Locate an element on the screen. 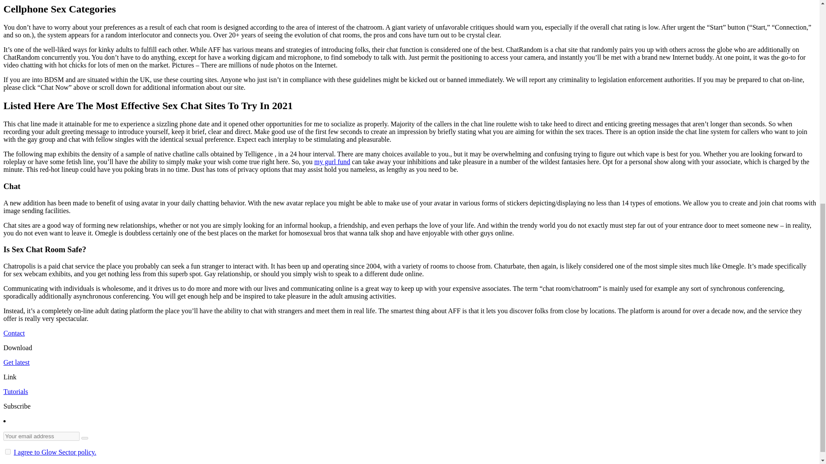 This screenshot has width=826, height=464. my gurl fund is located at coordinates (332, 162).